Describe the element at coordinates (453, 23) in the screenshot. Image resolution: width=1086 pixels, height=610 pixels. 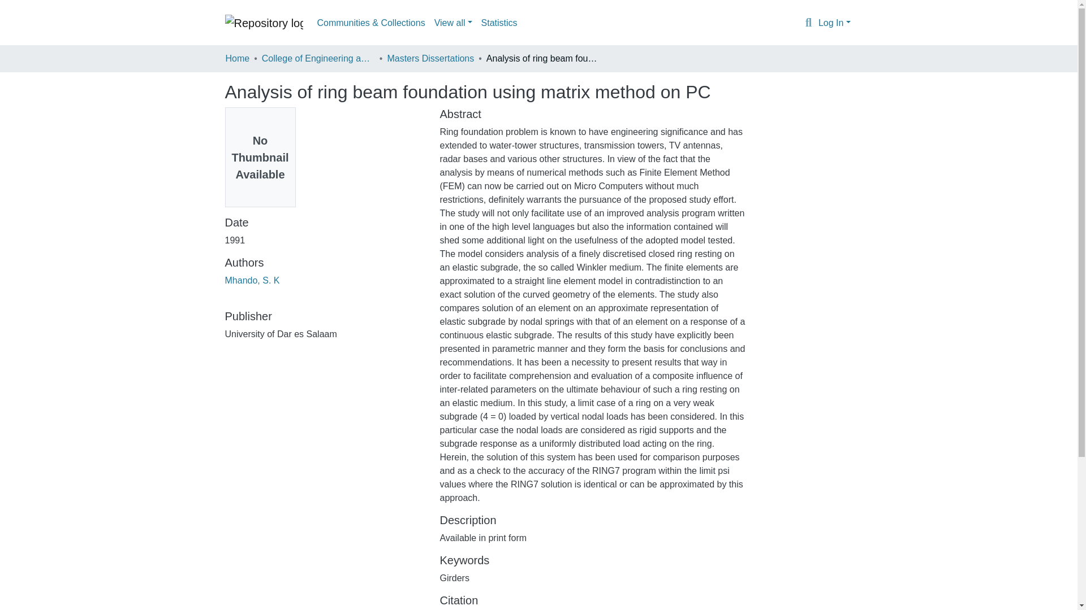
I see `View all` at that location.